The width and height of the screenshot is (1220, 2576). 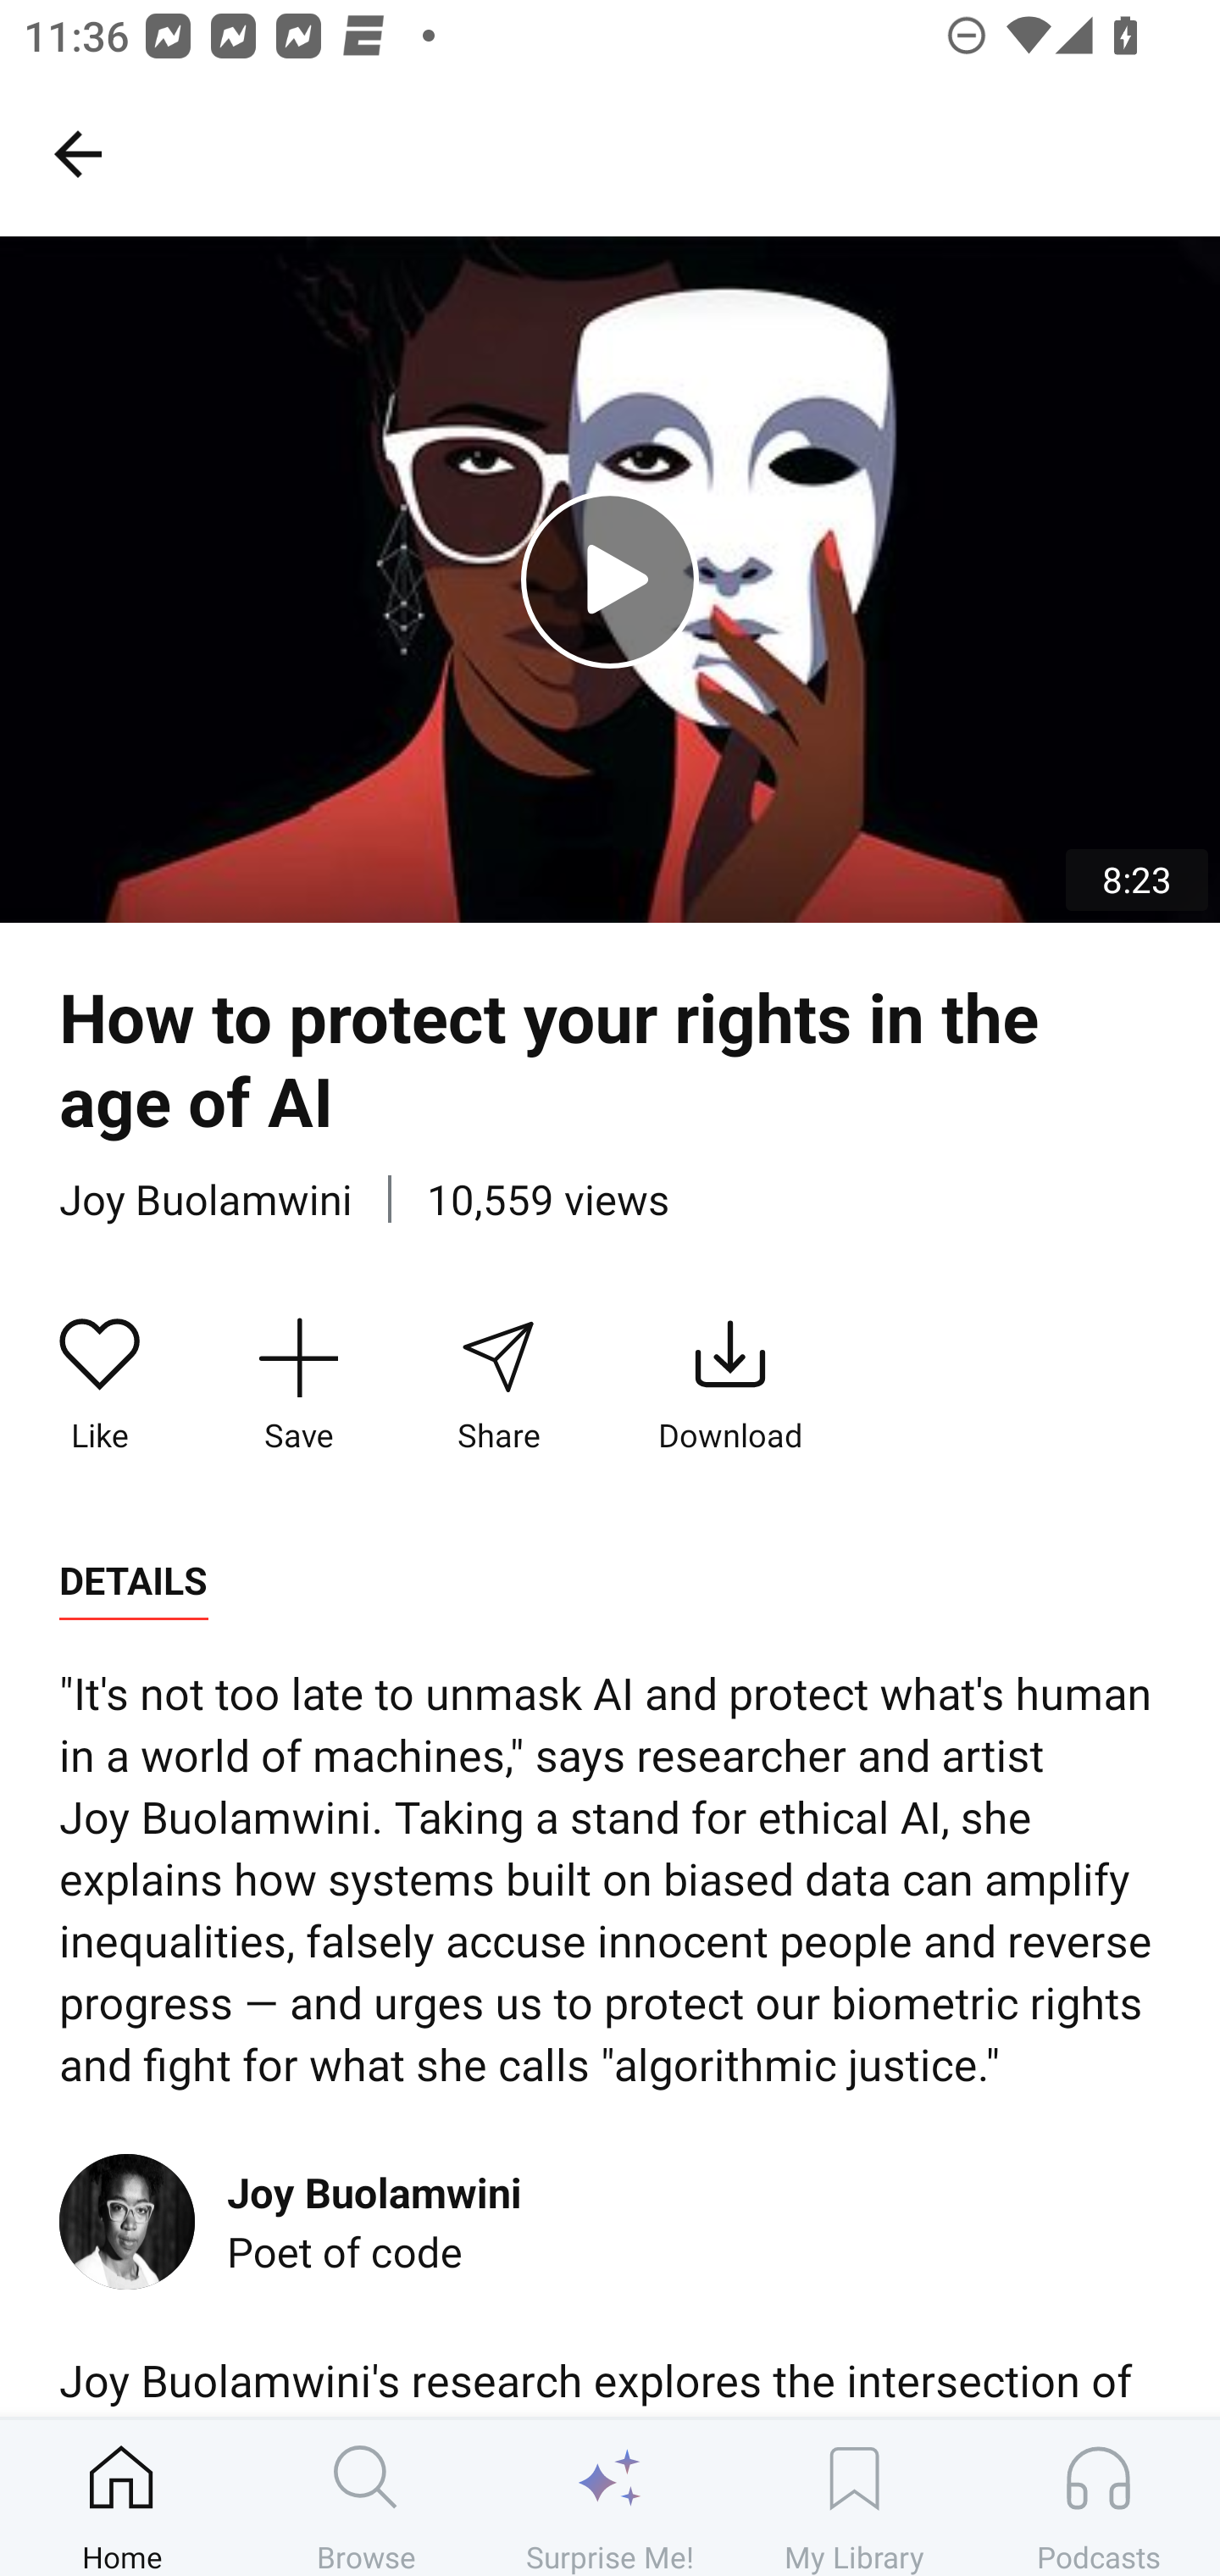 I want to click on DETAILS, so click(x=133, y=1581).